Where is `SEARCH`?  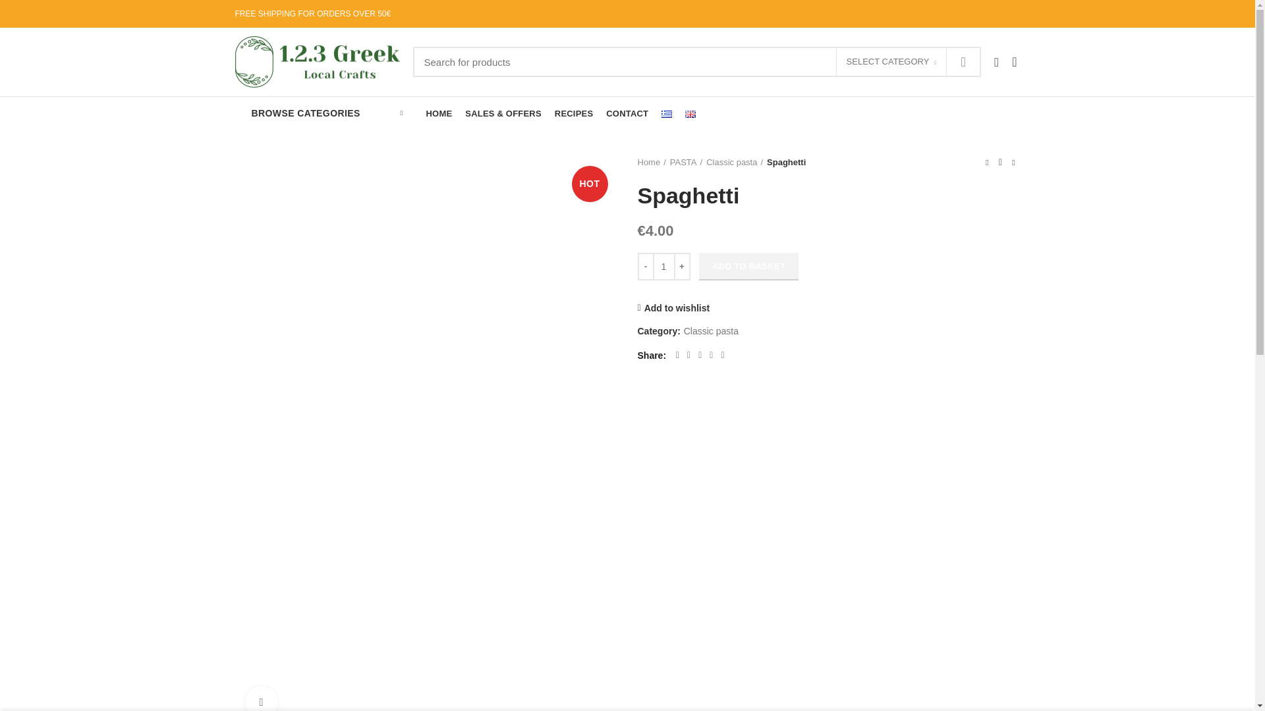
SEARCH is located at coordinates (963, 62).